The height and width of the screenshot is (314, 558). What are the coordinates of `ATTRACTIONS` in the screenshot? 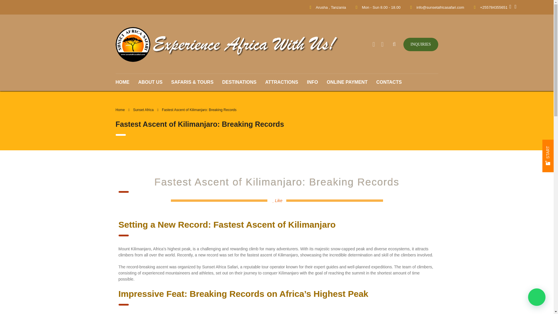 It's located at (282, 82).